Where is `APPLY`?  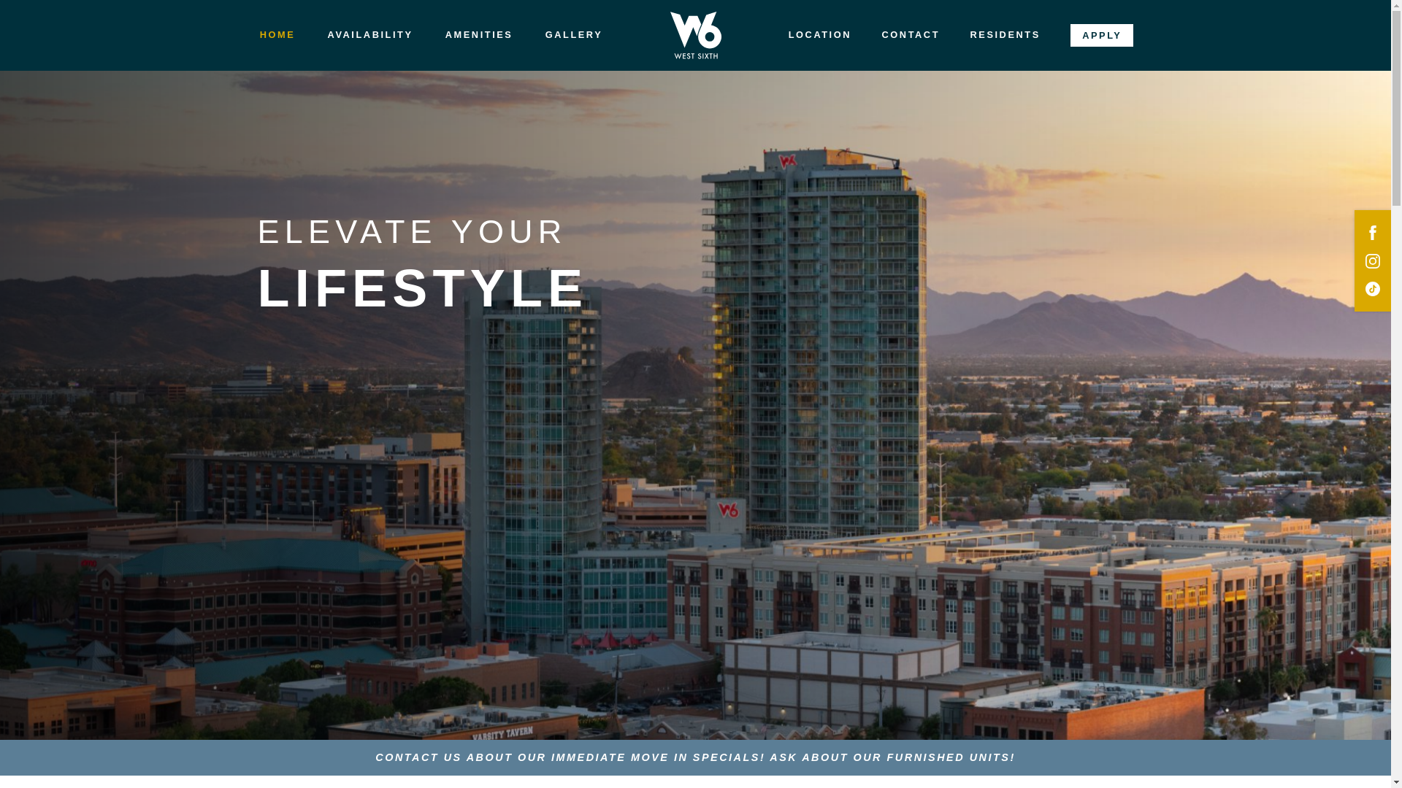
APPLY is located at coordinates (1101, 35).